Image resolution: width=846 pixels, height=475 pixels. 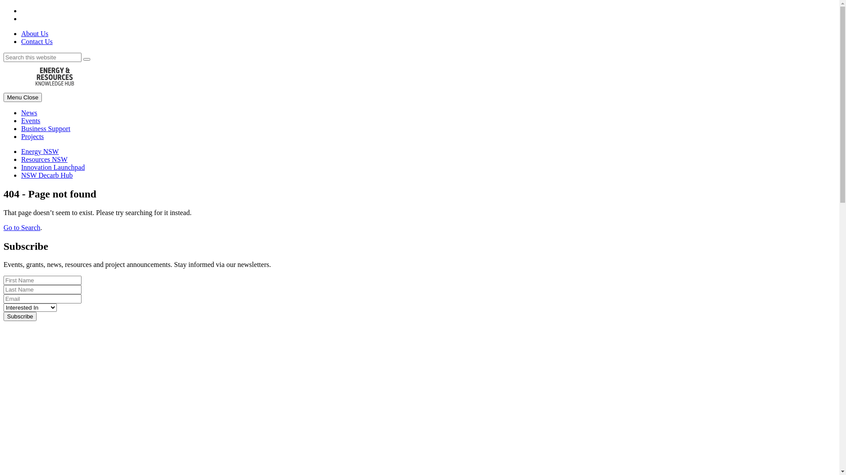 I want to click on Menu Close, so click(x=23, y=98).